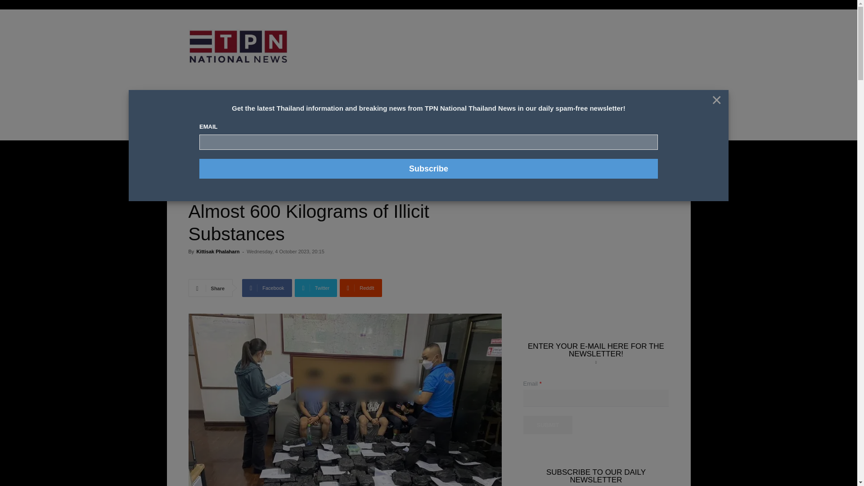 The height and width of the screenshot is (486, 864). Describe the element at coordinates (220, 108) in the screenshot. I see `NATIONAL` at that location.